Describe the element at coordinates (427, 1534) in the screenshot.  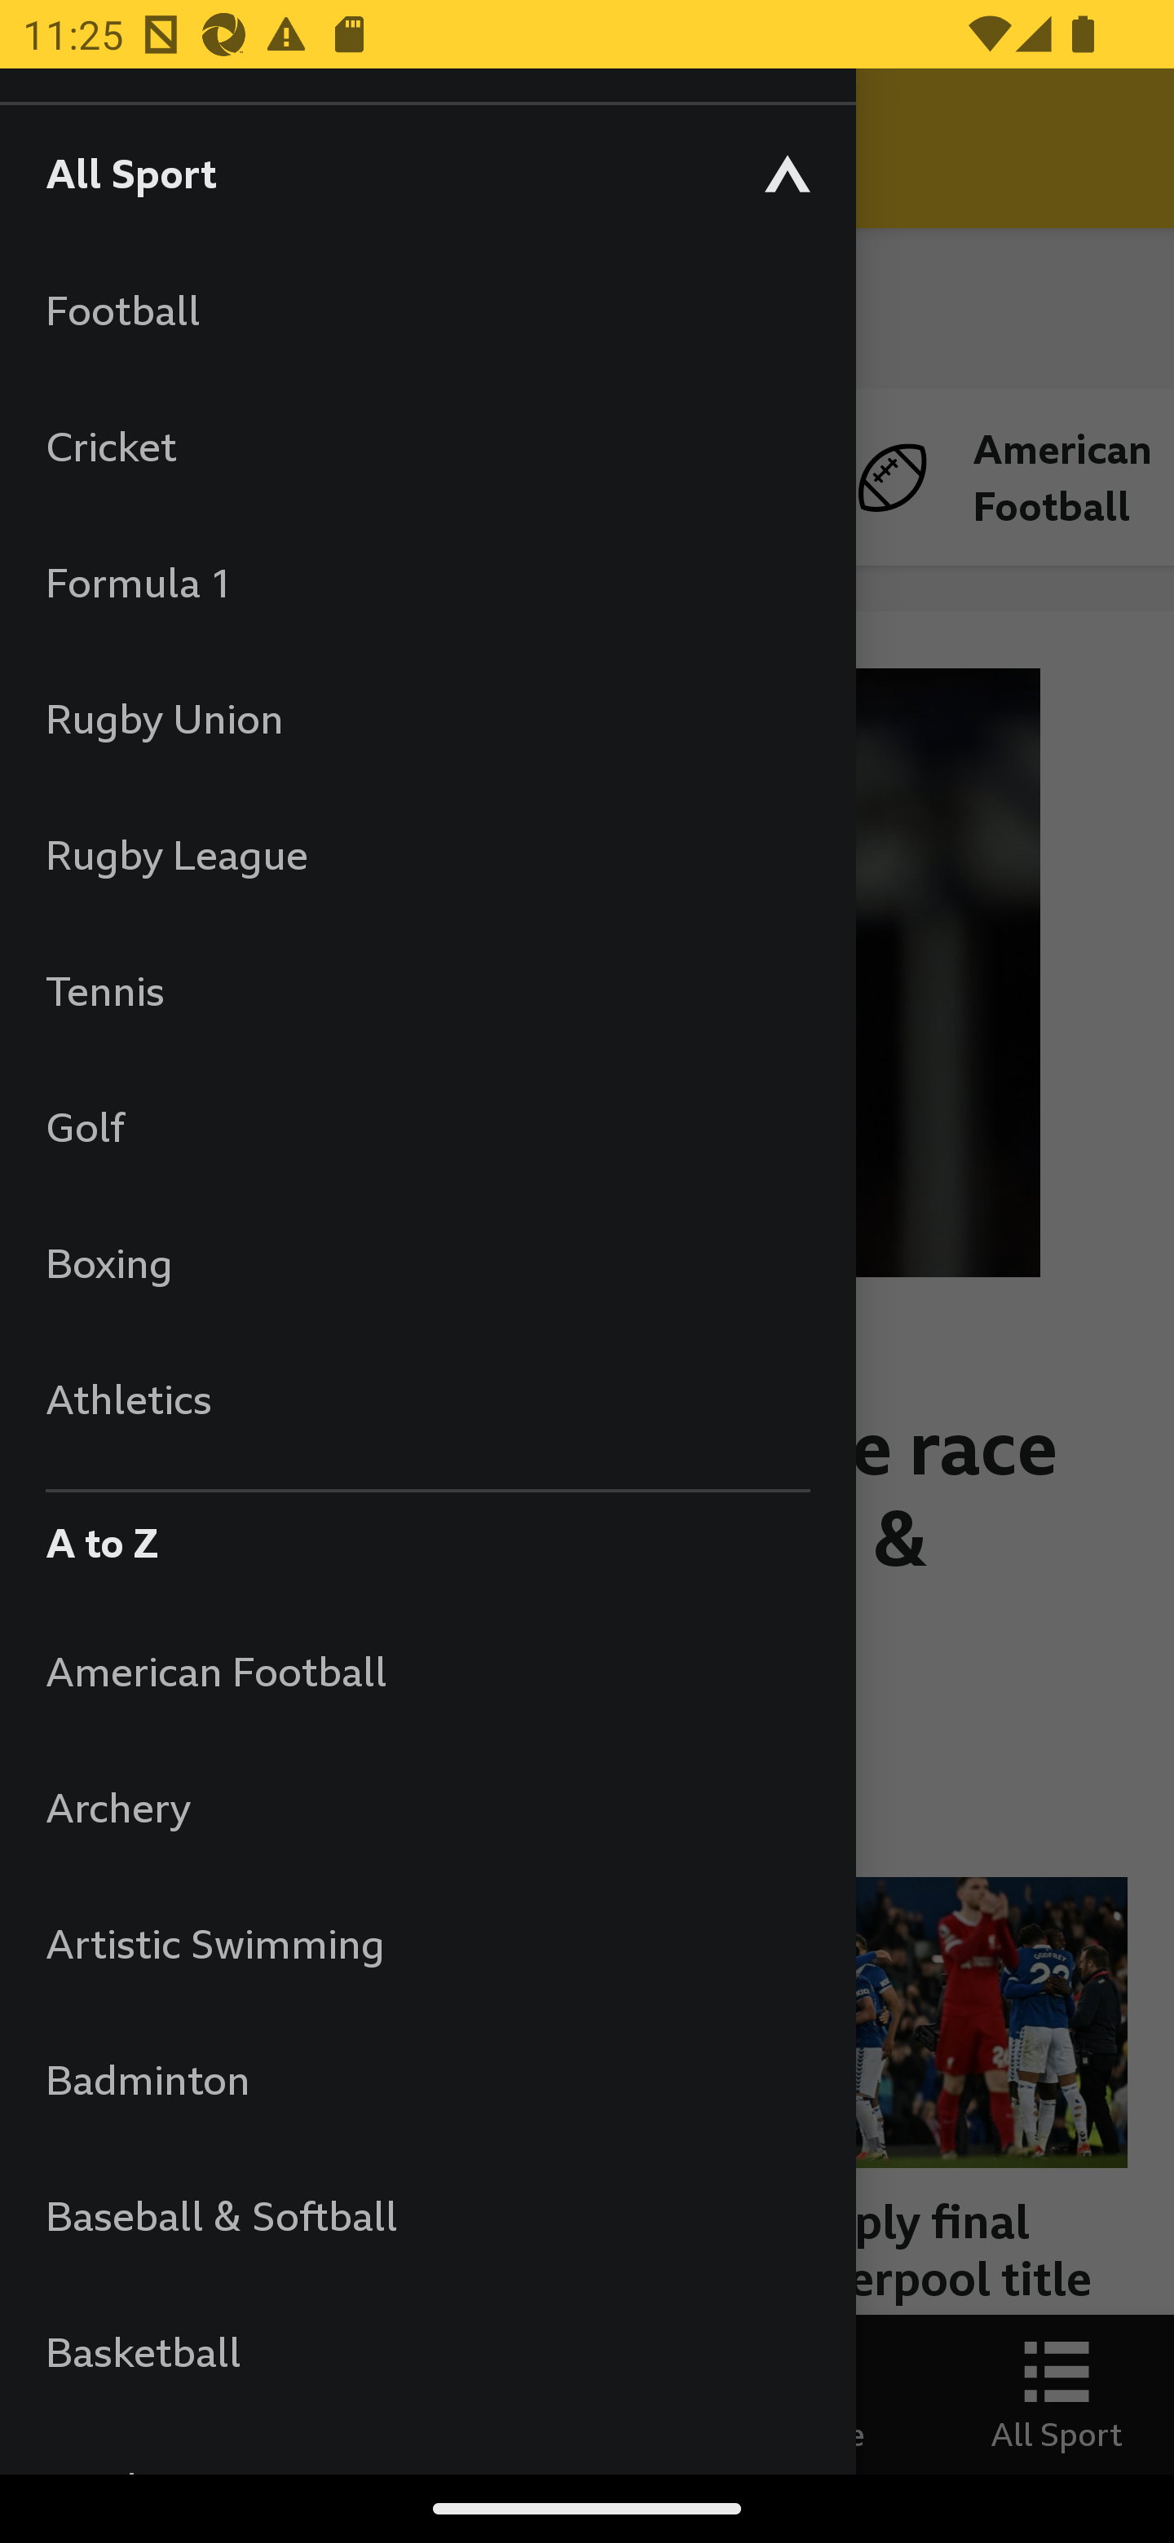
I see `A to Z` at that location.